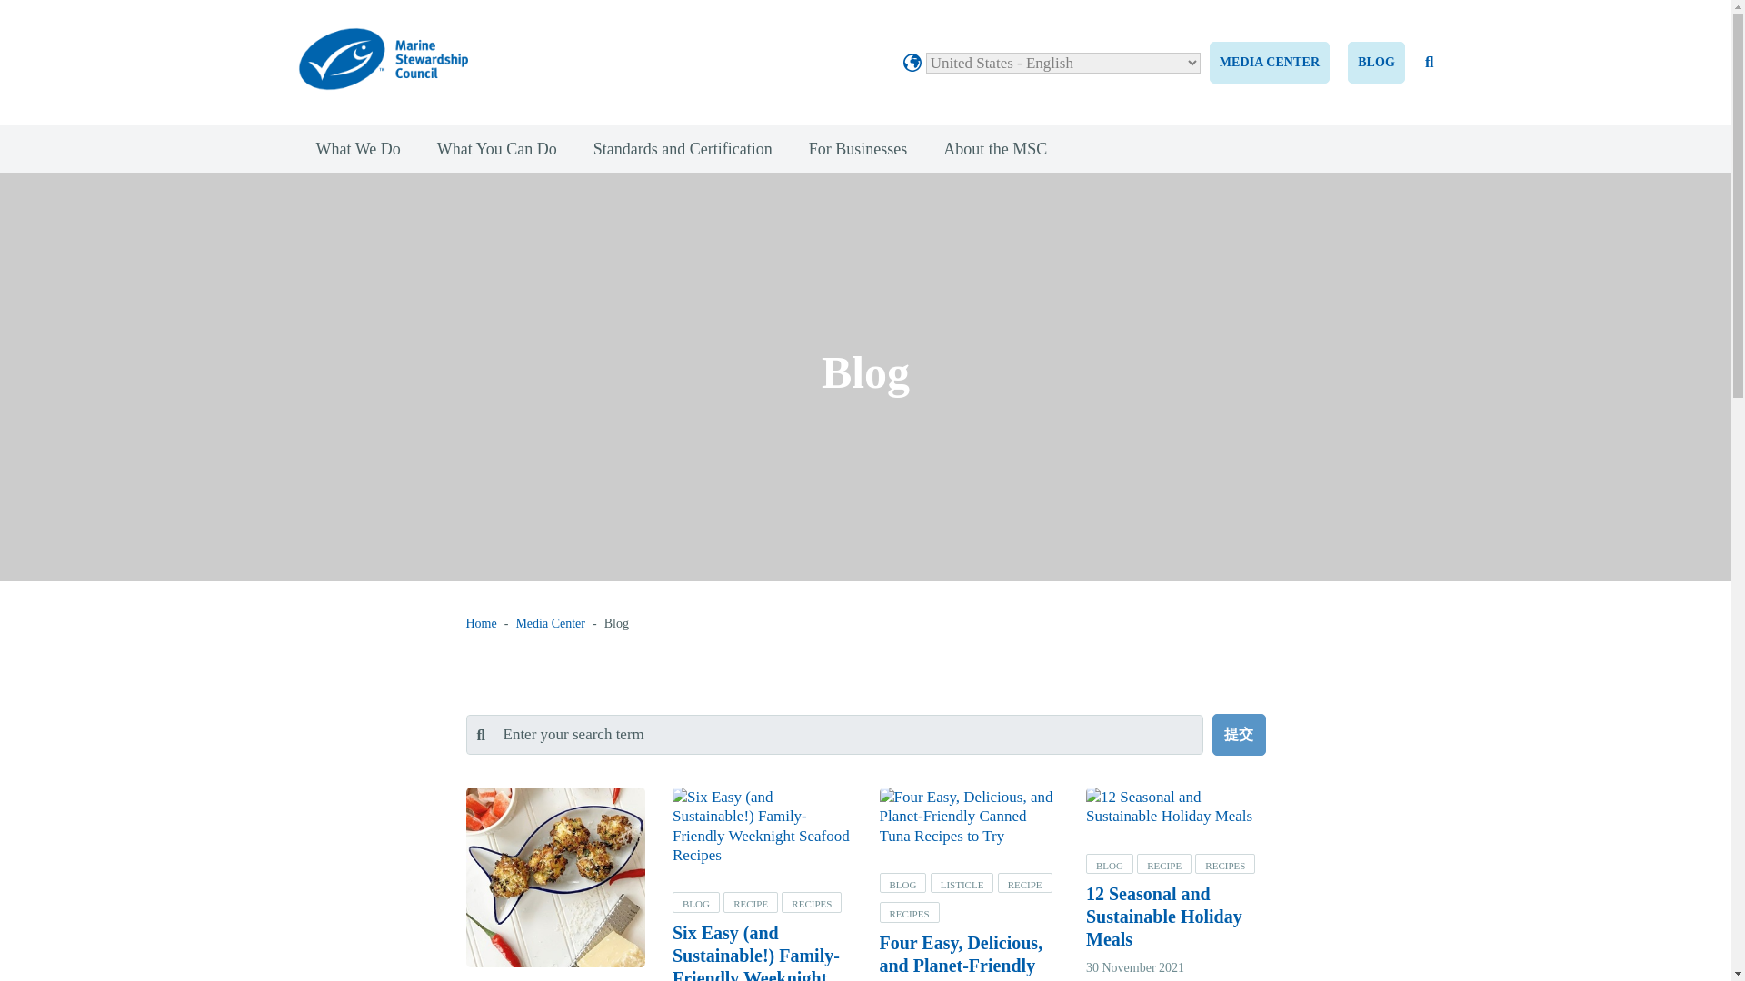 This screenshot has width=1745, height=981. I want to click on BLOG, so click(1376, 62).